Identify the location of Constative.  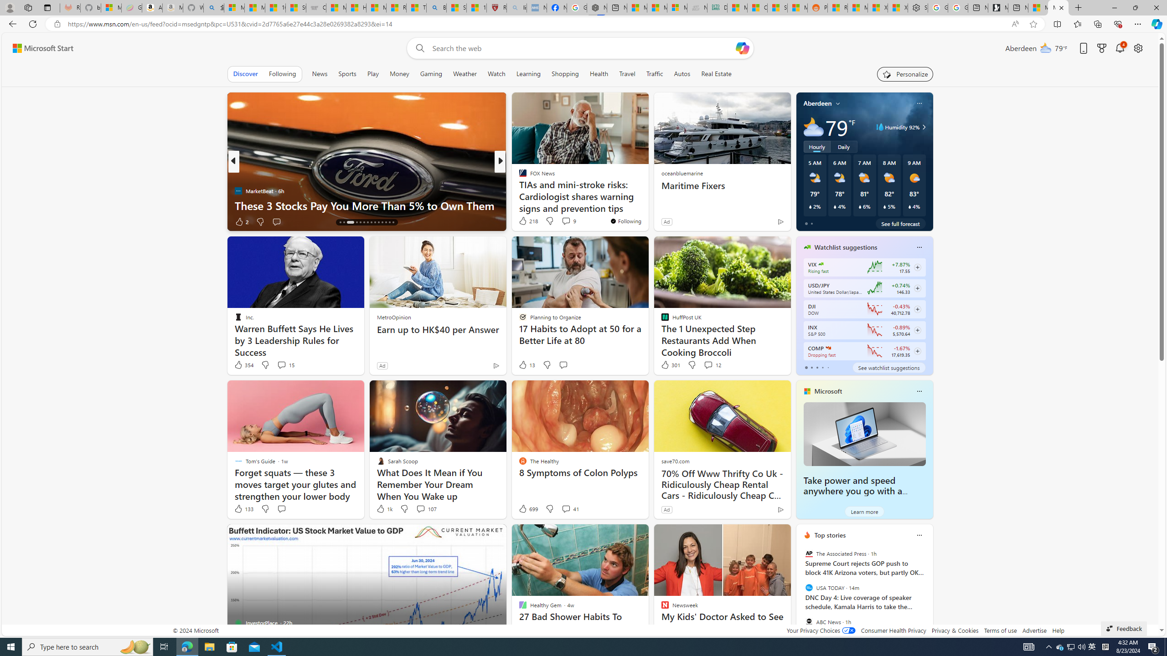
(518, 176).